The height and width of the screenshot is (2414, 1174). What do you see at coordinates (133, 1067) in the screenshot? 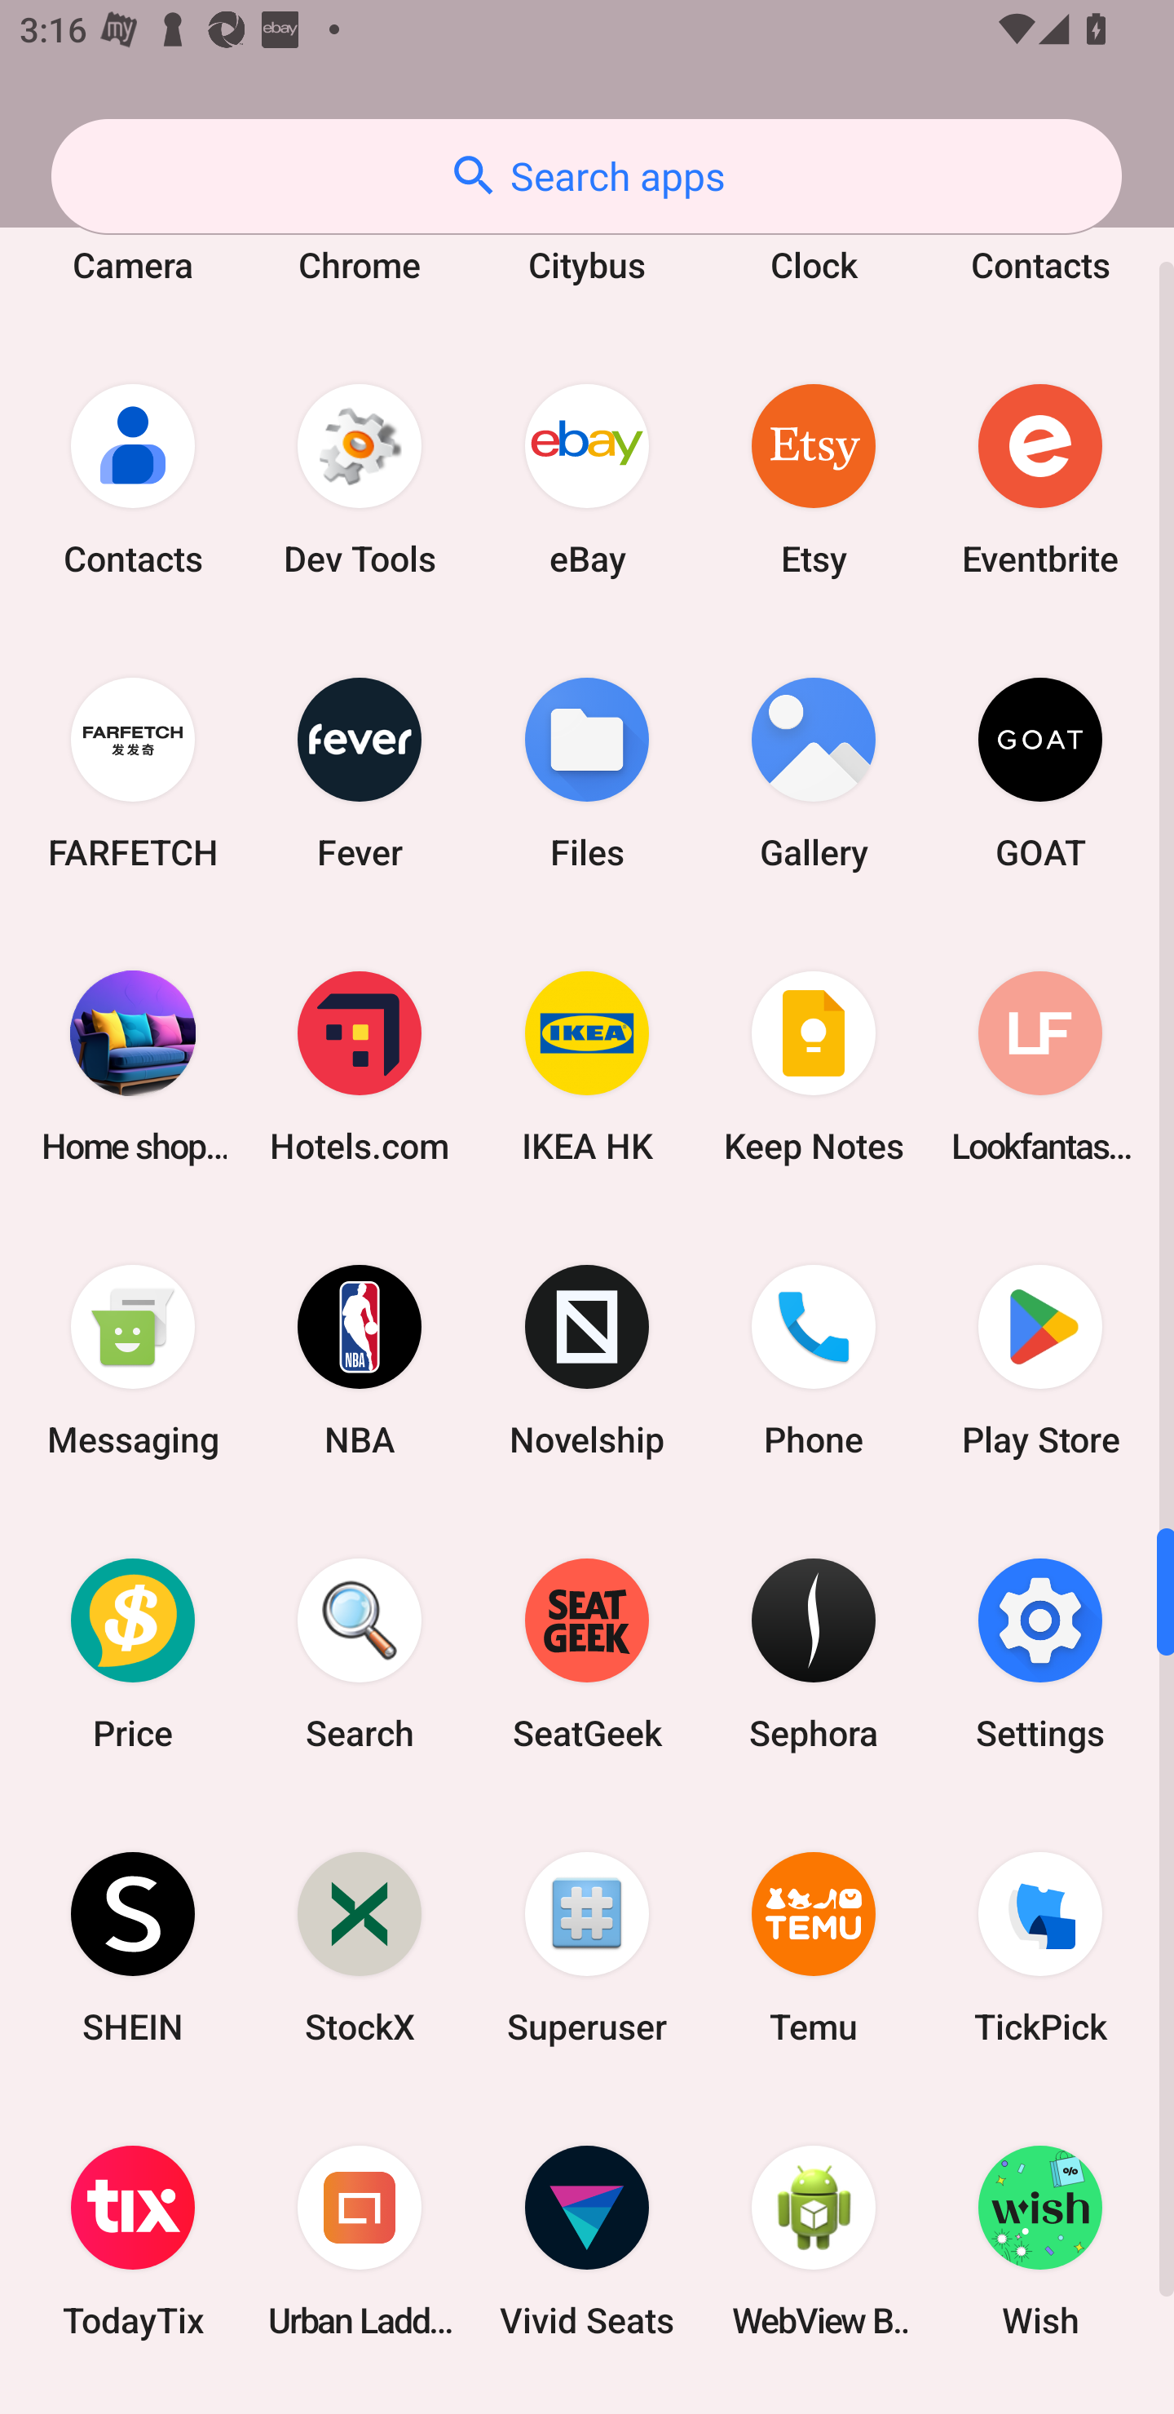
I see `Home shopping` at bounding box center [133, 1067].